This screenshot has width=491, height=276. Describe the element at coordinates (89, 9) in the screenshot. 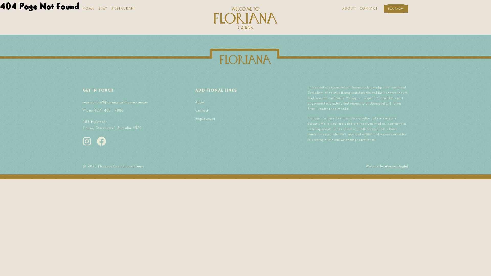

I see `HOME` at that location.